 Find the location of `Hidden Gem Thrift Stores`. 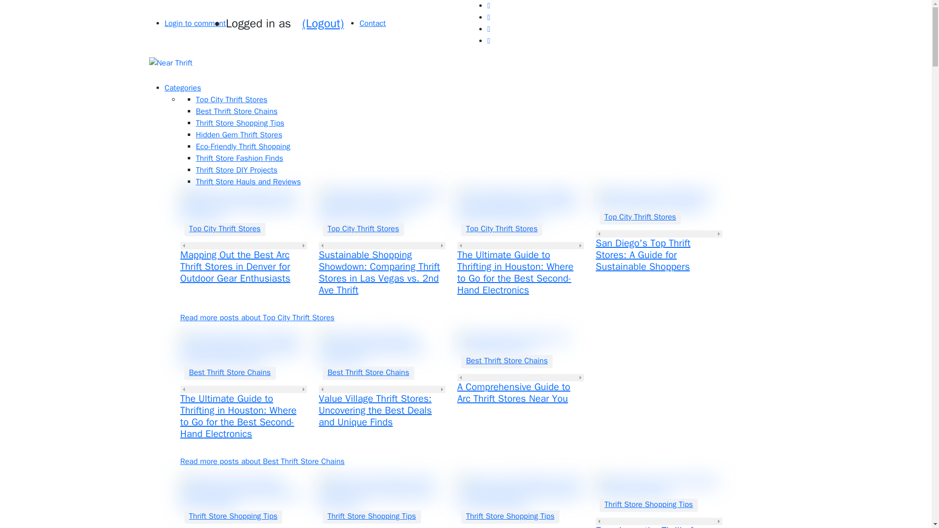

Hidden Gem Thrift Stores is located at coordinates (239, 135).